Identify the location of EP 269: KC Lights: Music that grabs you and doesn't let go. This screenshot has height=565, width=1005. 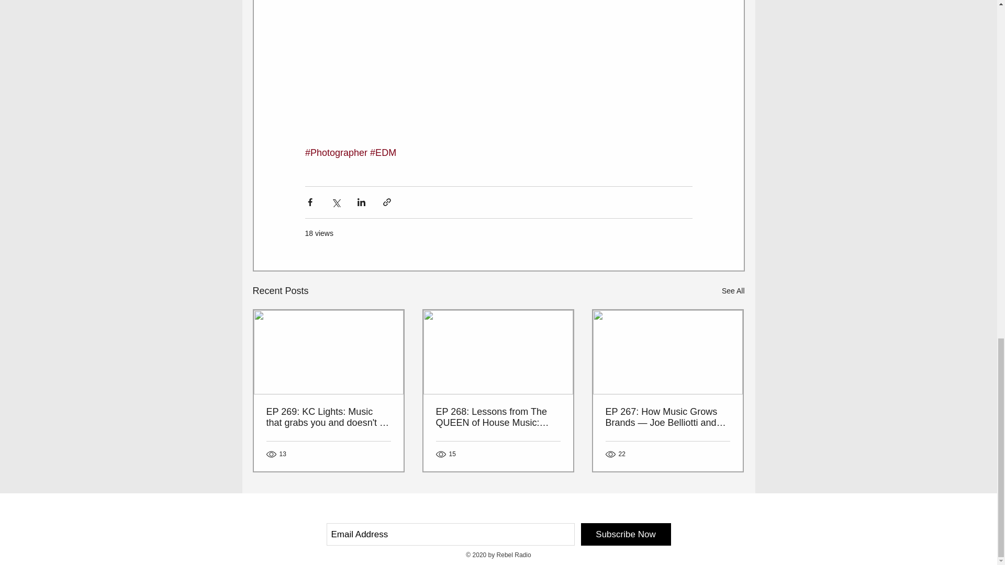
(328, 417).